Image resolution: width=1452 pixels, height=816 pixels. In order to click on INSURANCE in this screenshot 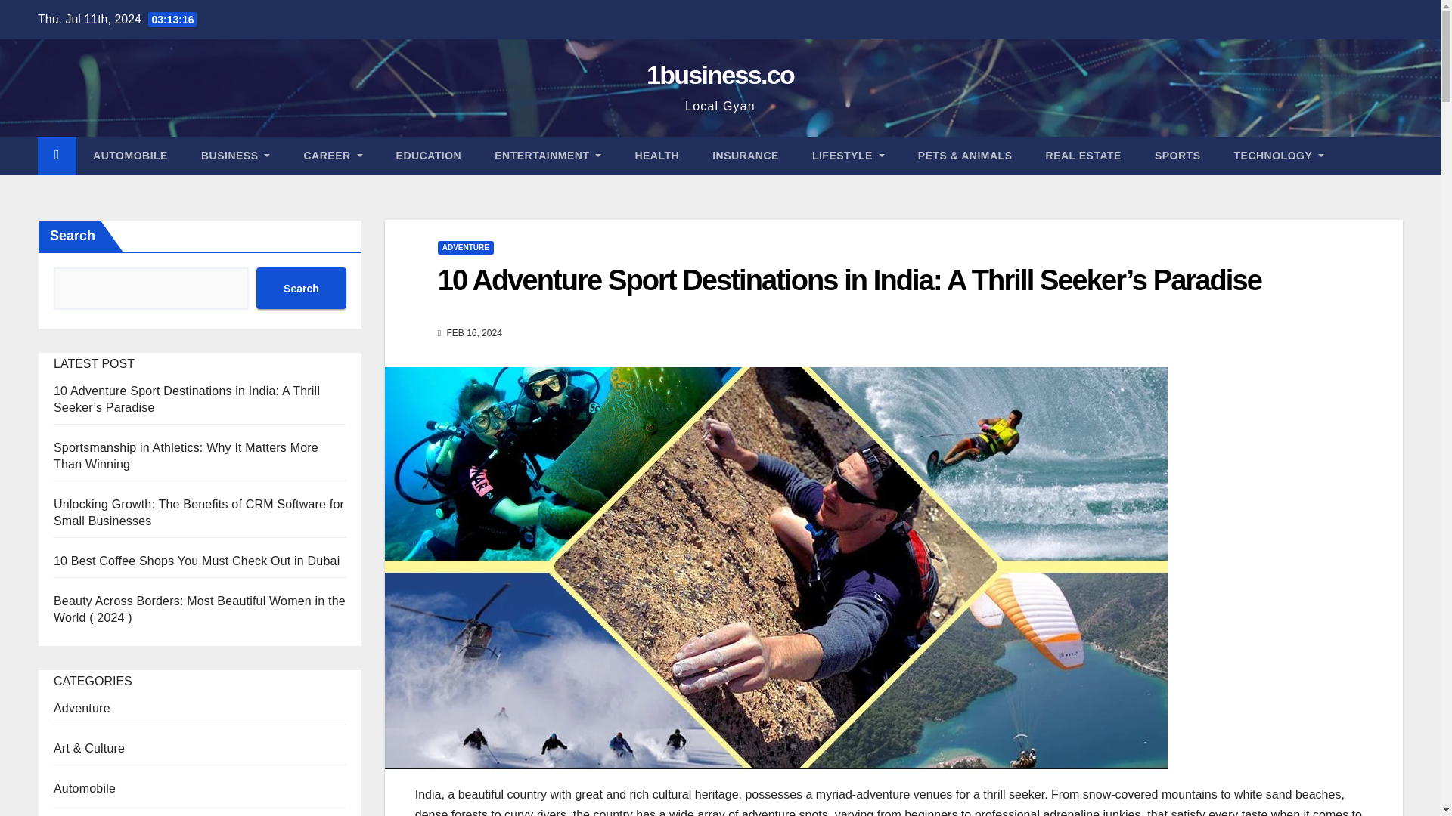, I will do `click(746, 156)`.